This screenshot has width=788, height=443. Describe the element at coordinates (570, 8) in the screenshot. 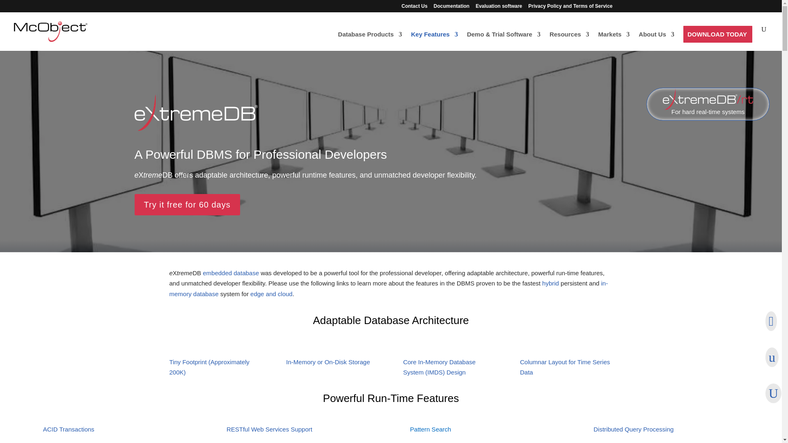

I see `Privacy Policy and Terms of Service` at that location.